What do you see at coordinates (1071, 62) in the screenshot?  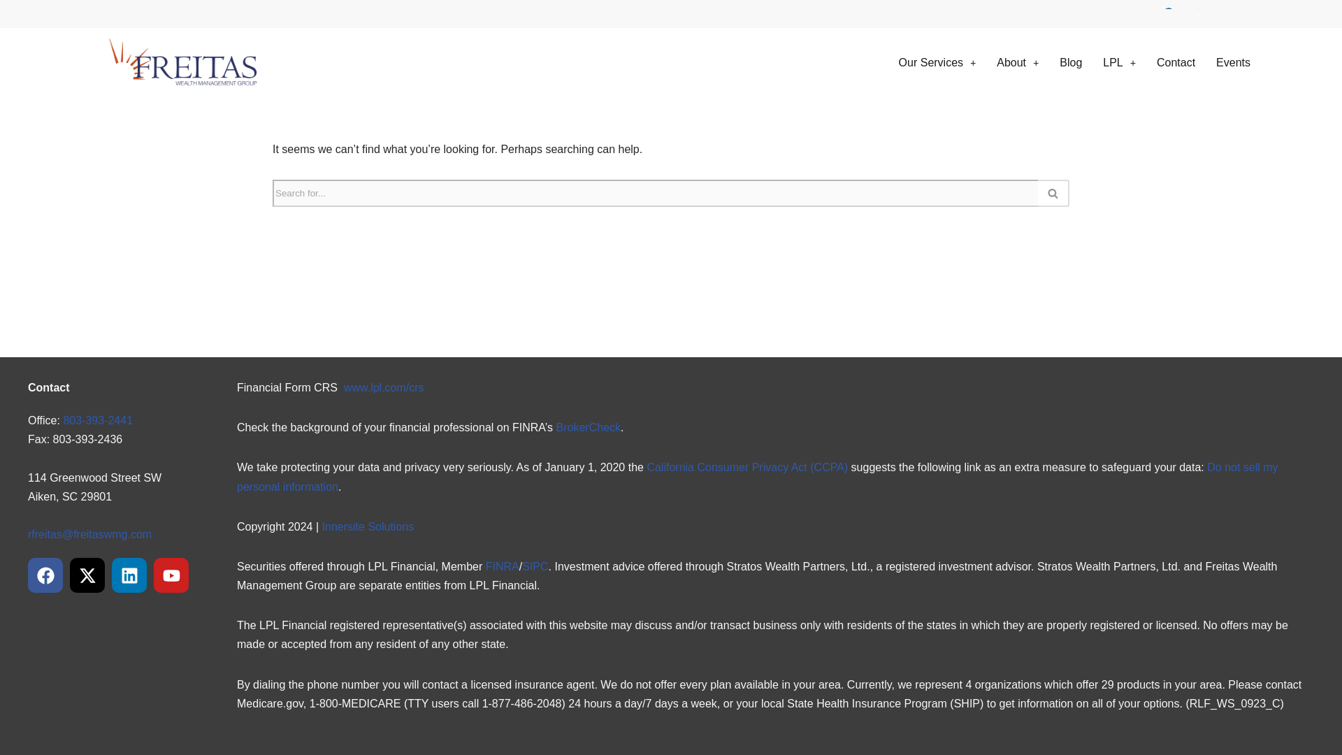 I see `Blog` at bounding box center [1071, 62].